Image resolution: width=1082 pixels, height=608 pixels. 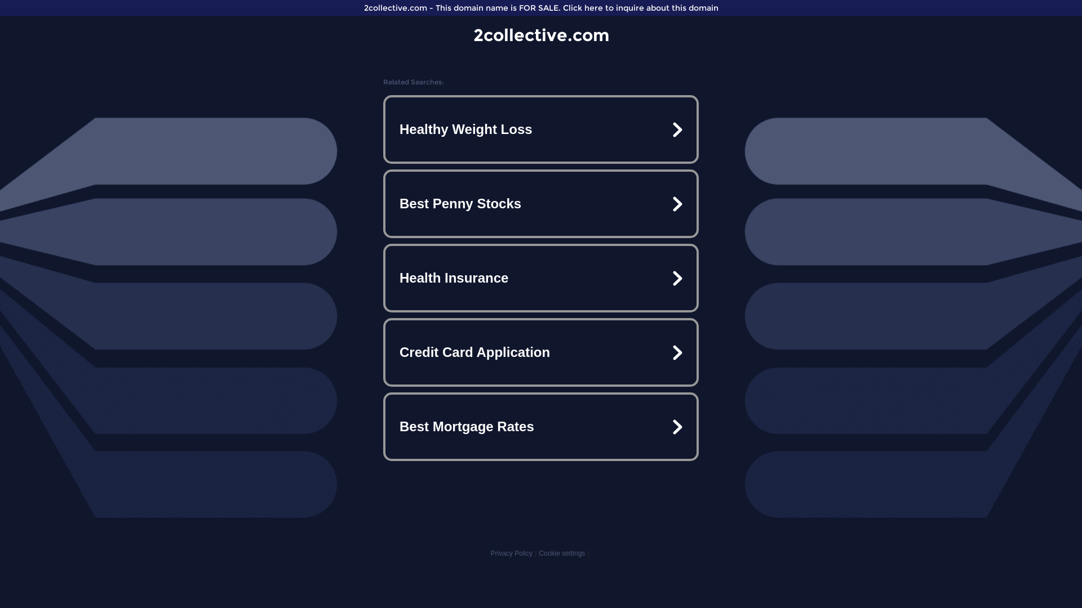 I want to click on Best Mortgage Rates, so click(x=541, y=427).